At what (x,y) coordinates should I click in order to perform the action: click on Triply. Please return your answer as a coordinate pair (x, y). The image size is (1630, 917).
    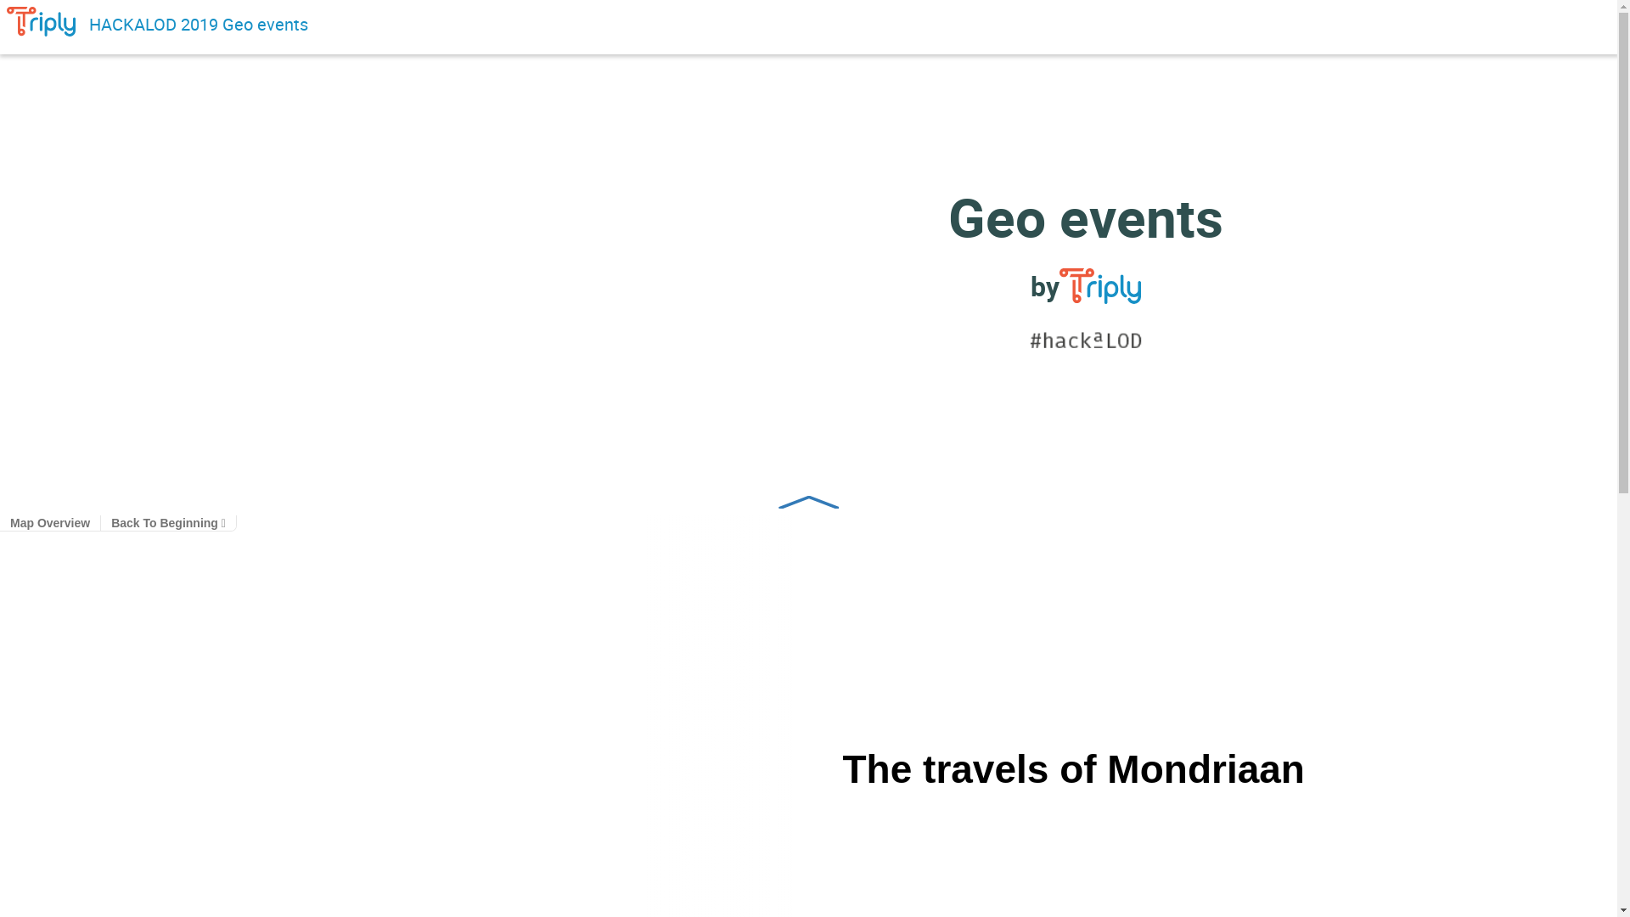
    Looking at the image, I should click on (1100, 286).